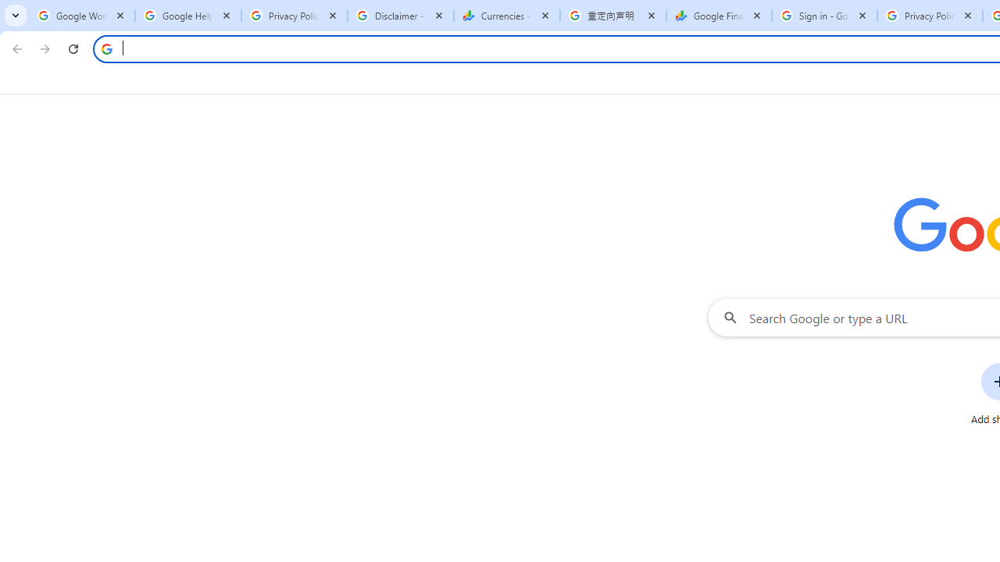  I want to click on Google Workspace Admin Community, so click(81, 16).